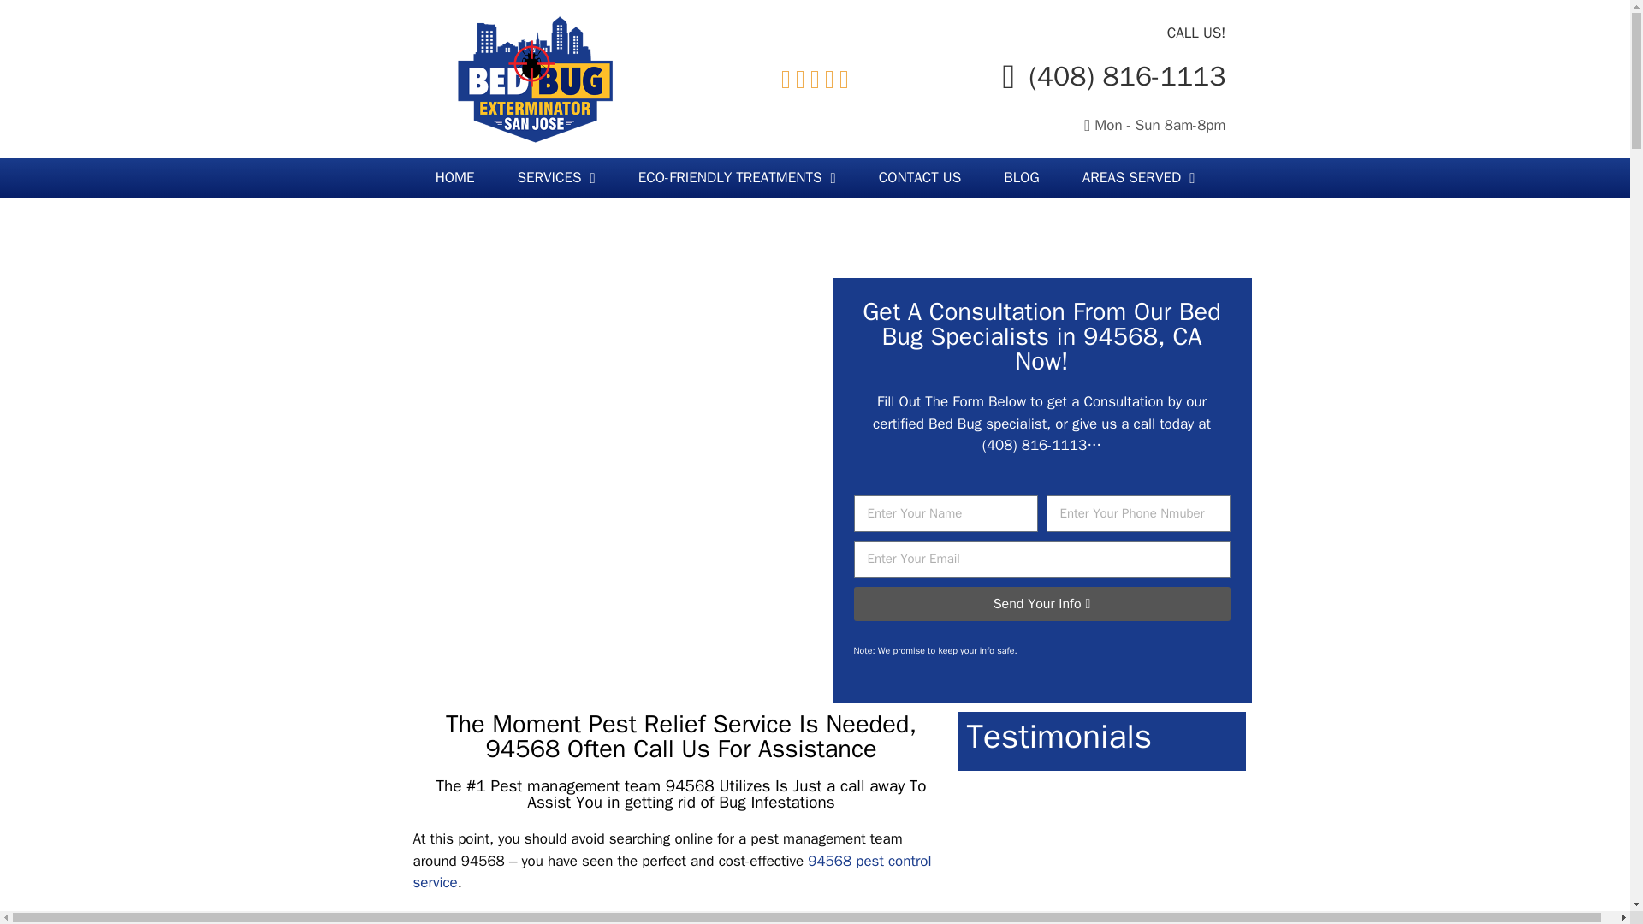  I want to click on SERVICES, so click(556, 178).